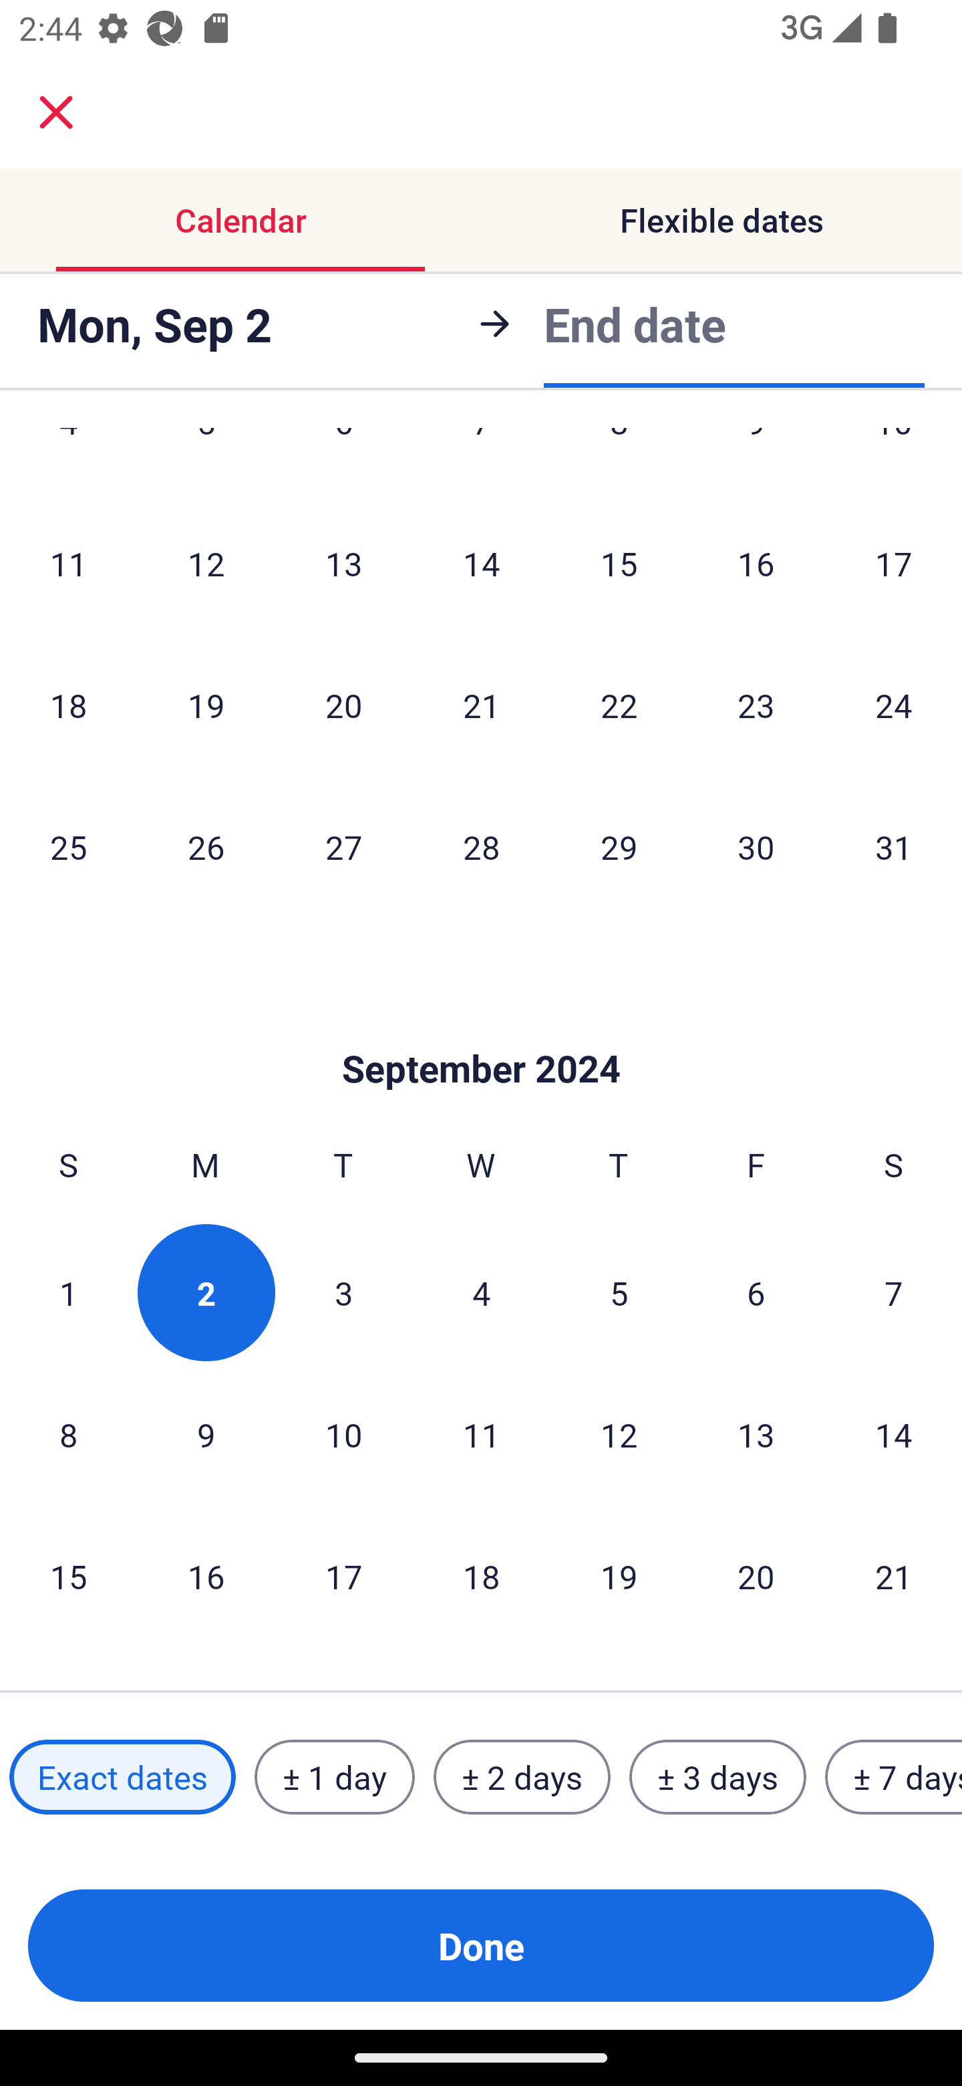 This screenshot has width=962, height=2086. Describe the element at coordinates (756, 1293) in the screenshot. I see `6 Friday, September 6, 2024` at that location.